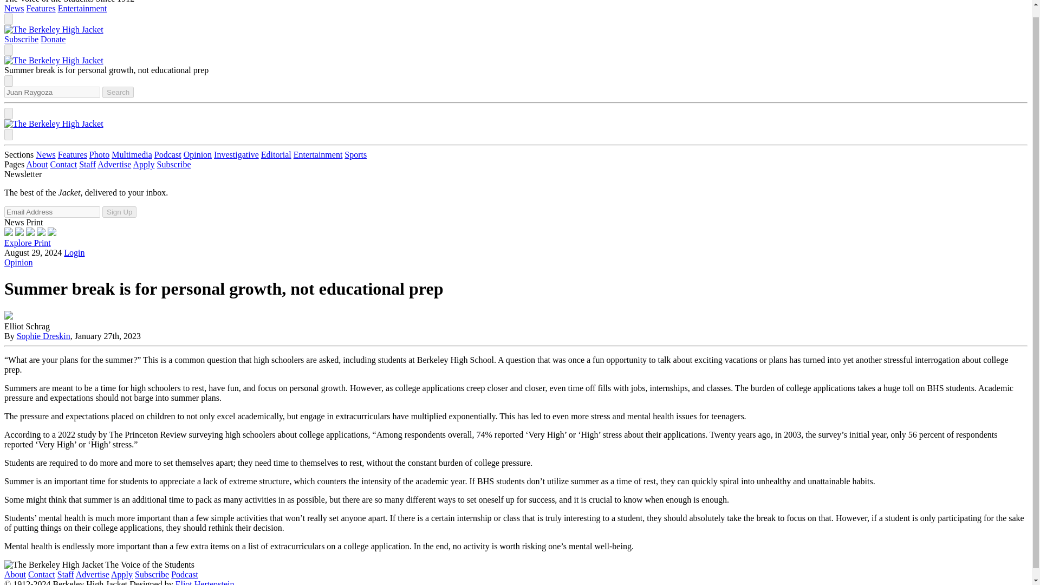  Describe the element at coordinates (63, 164) in the screenshot. I see `Contact` at that location.